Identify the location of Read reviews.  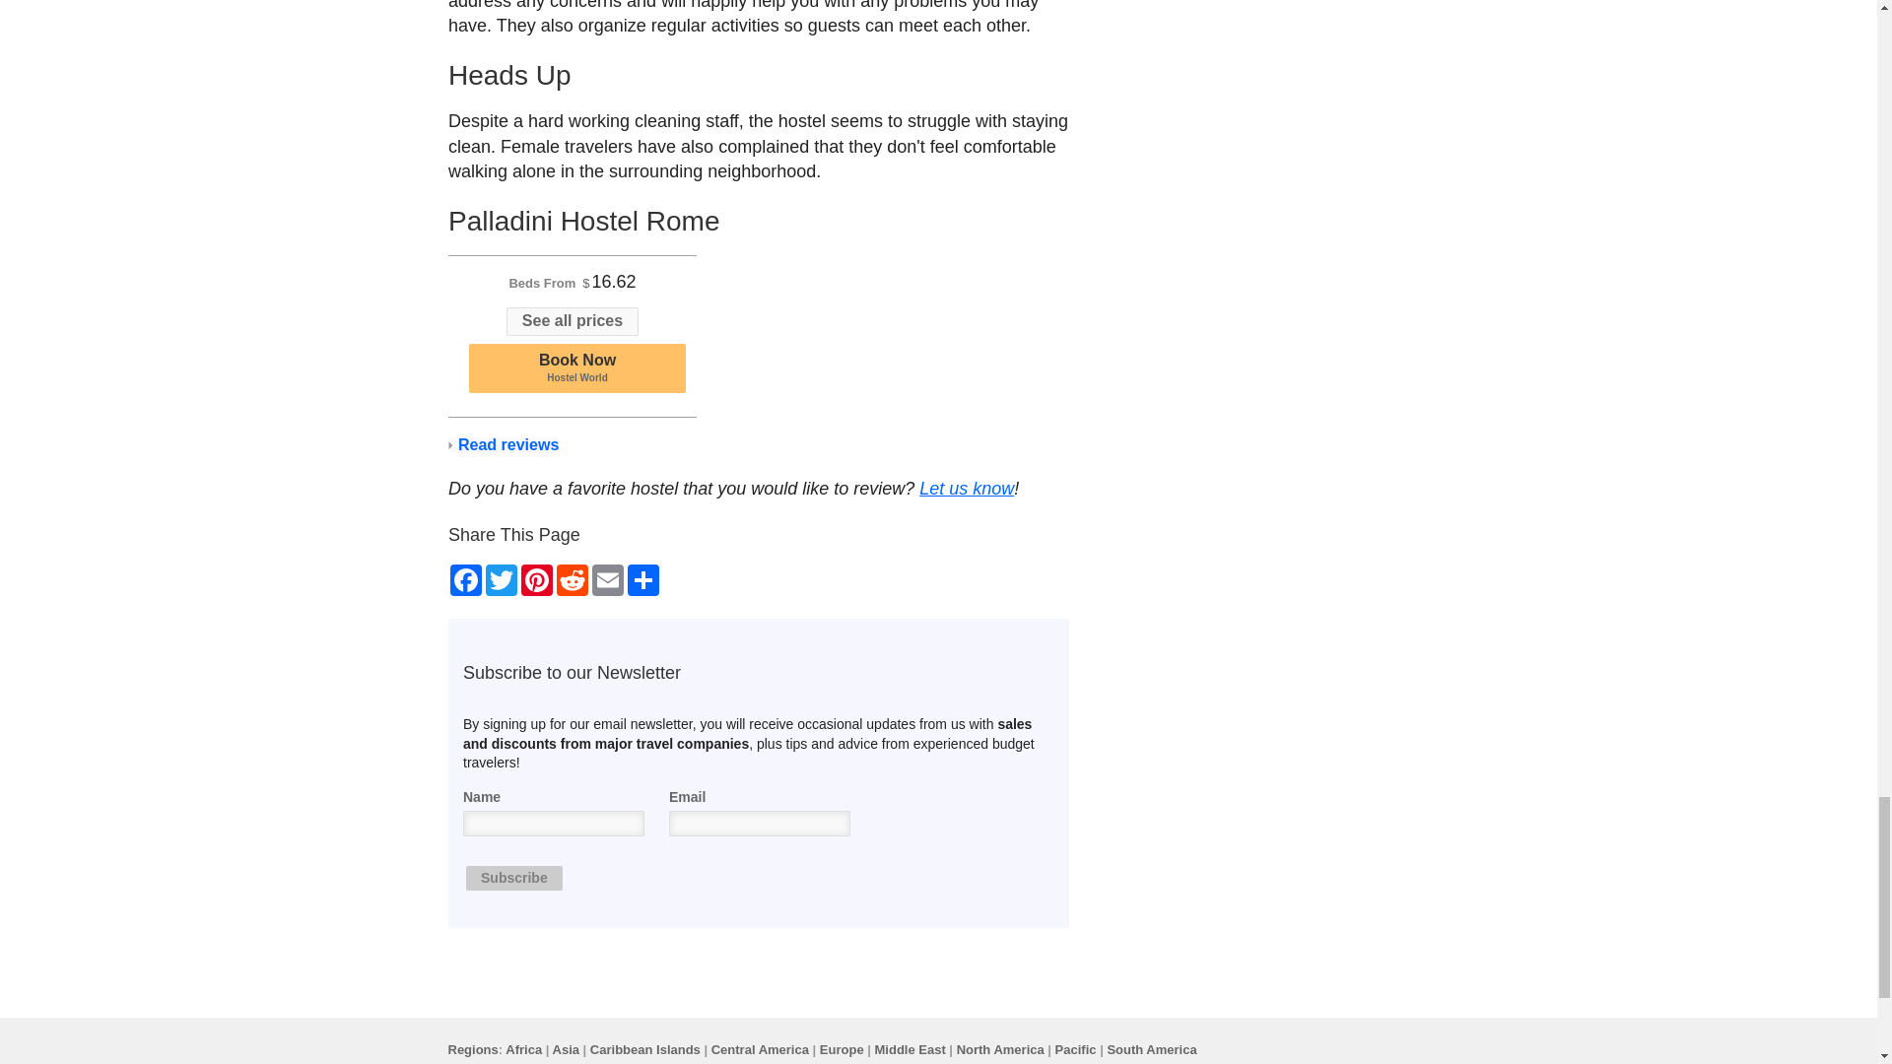
(464, 375).